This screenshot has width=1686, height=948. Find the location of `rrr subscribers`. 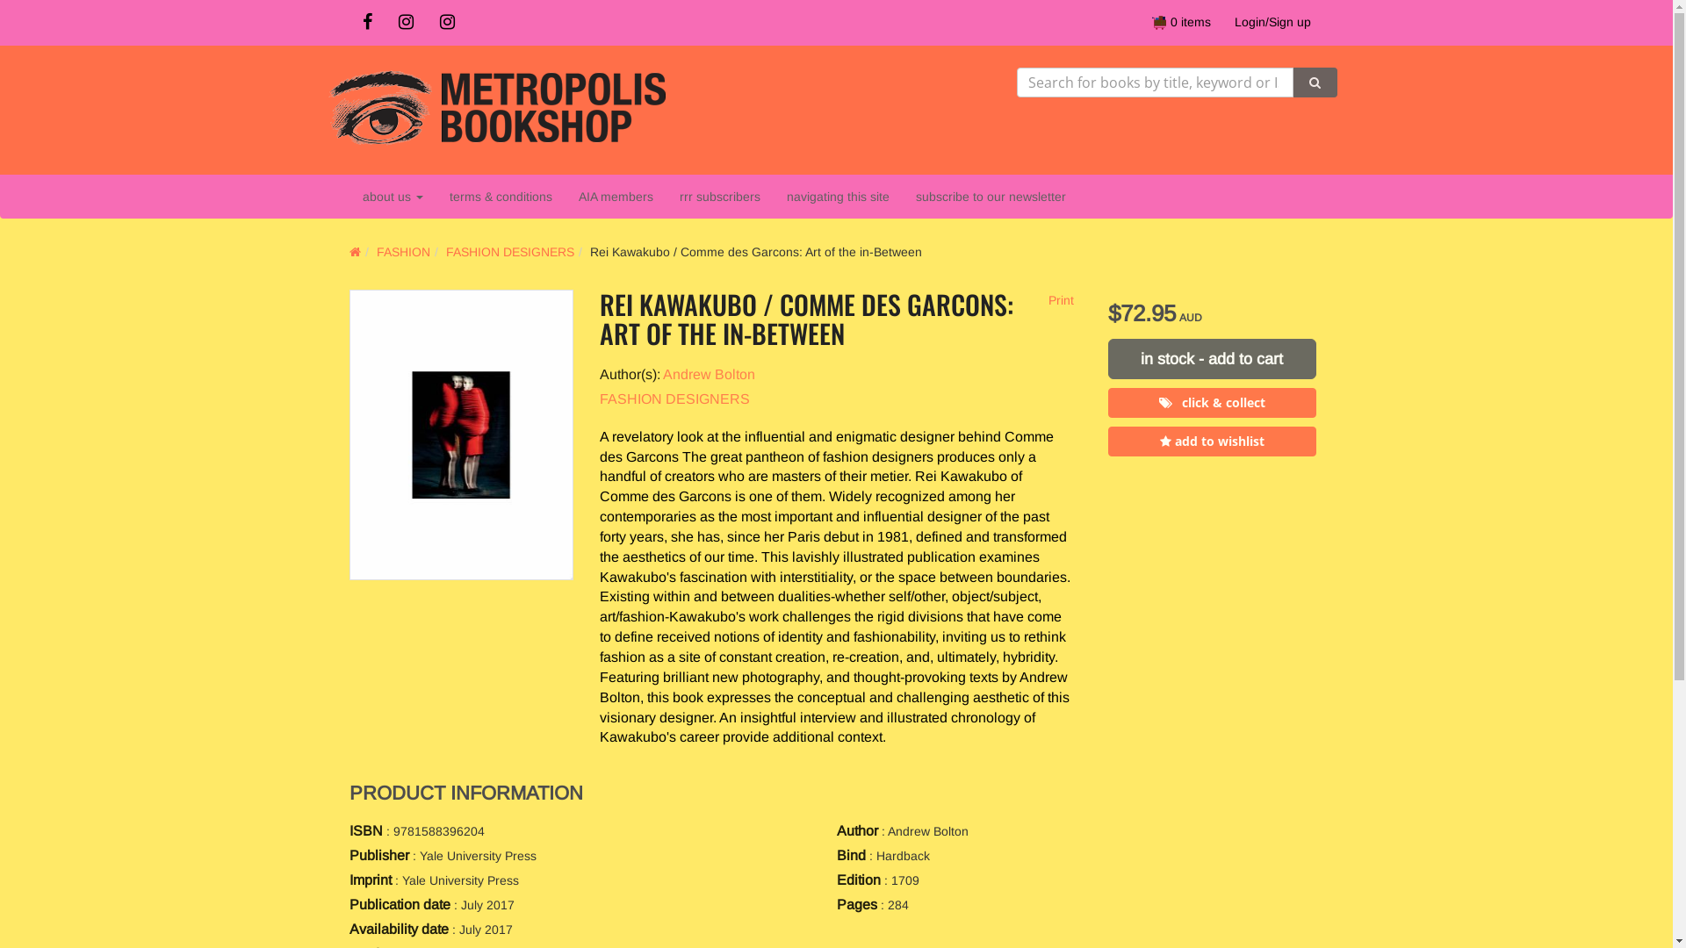

rrr subscribers is located at coordinates (719, 197).